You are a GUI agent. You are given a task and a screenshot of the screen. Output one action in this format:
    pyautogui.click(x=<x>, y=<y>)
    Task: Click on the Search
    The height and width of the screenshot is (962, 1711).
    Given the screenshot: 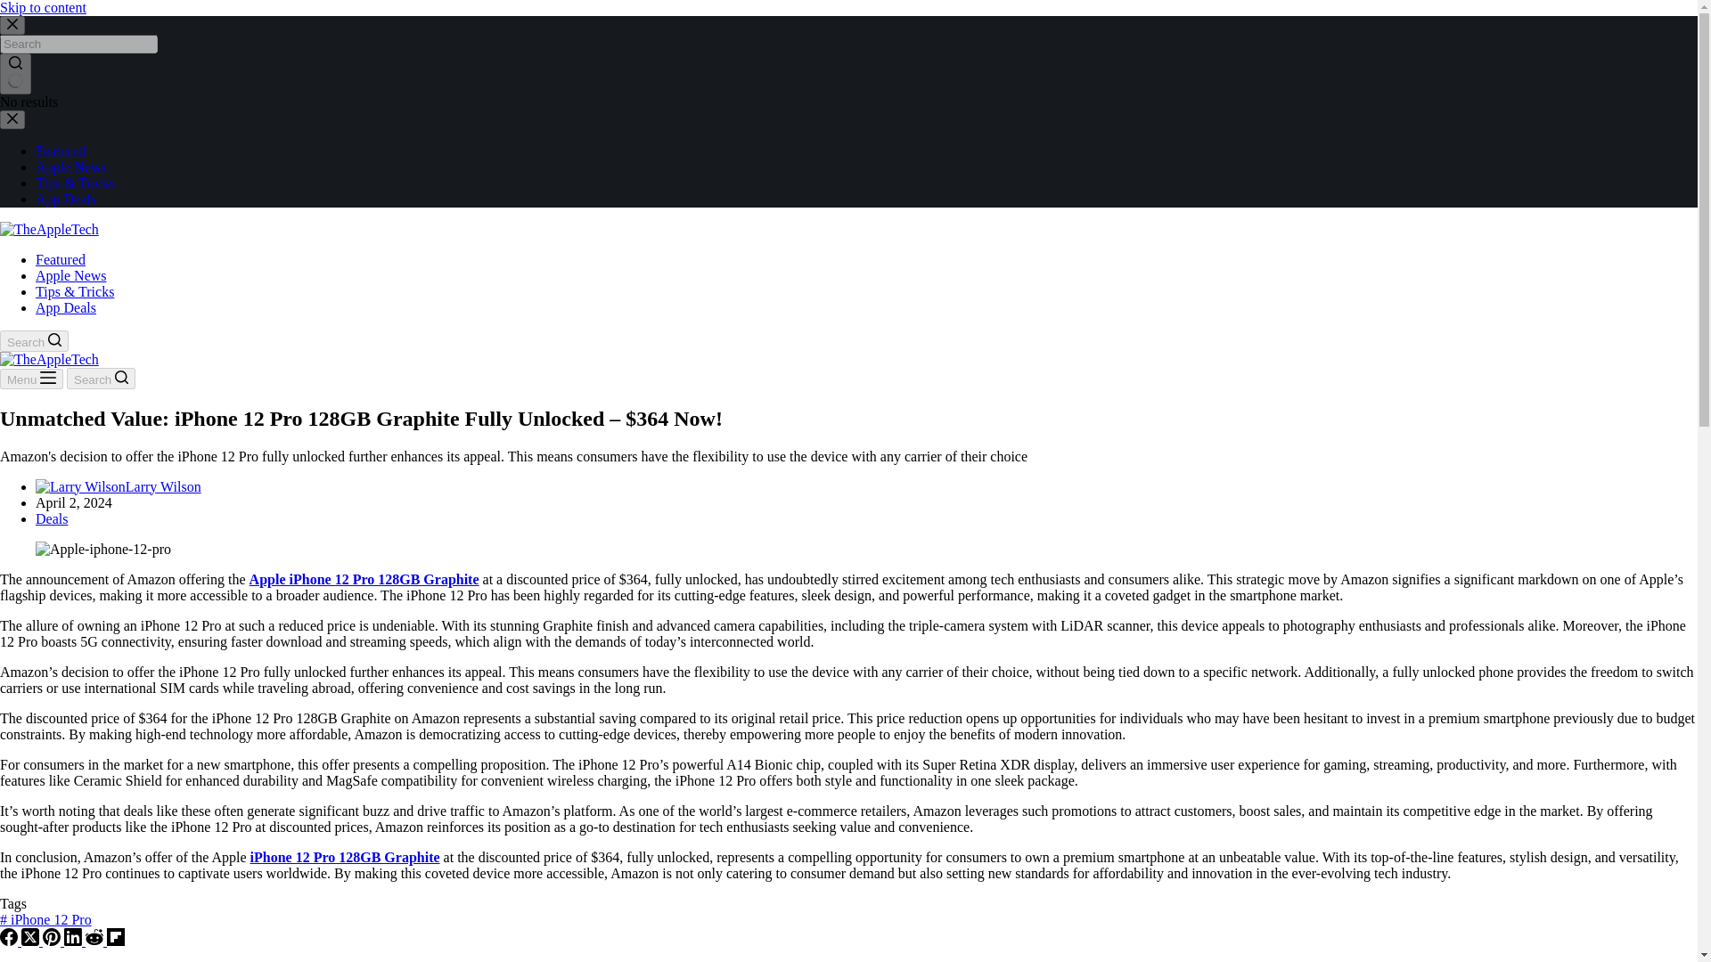 What is the action you would take?
    pyautogui.click(x=34, y=341)
    